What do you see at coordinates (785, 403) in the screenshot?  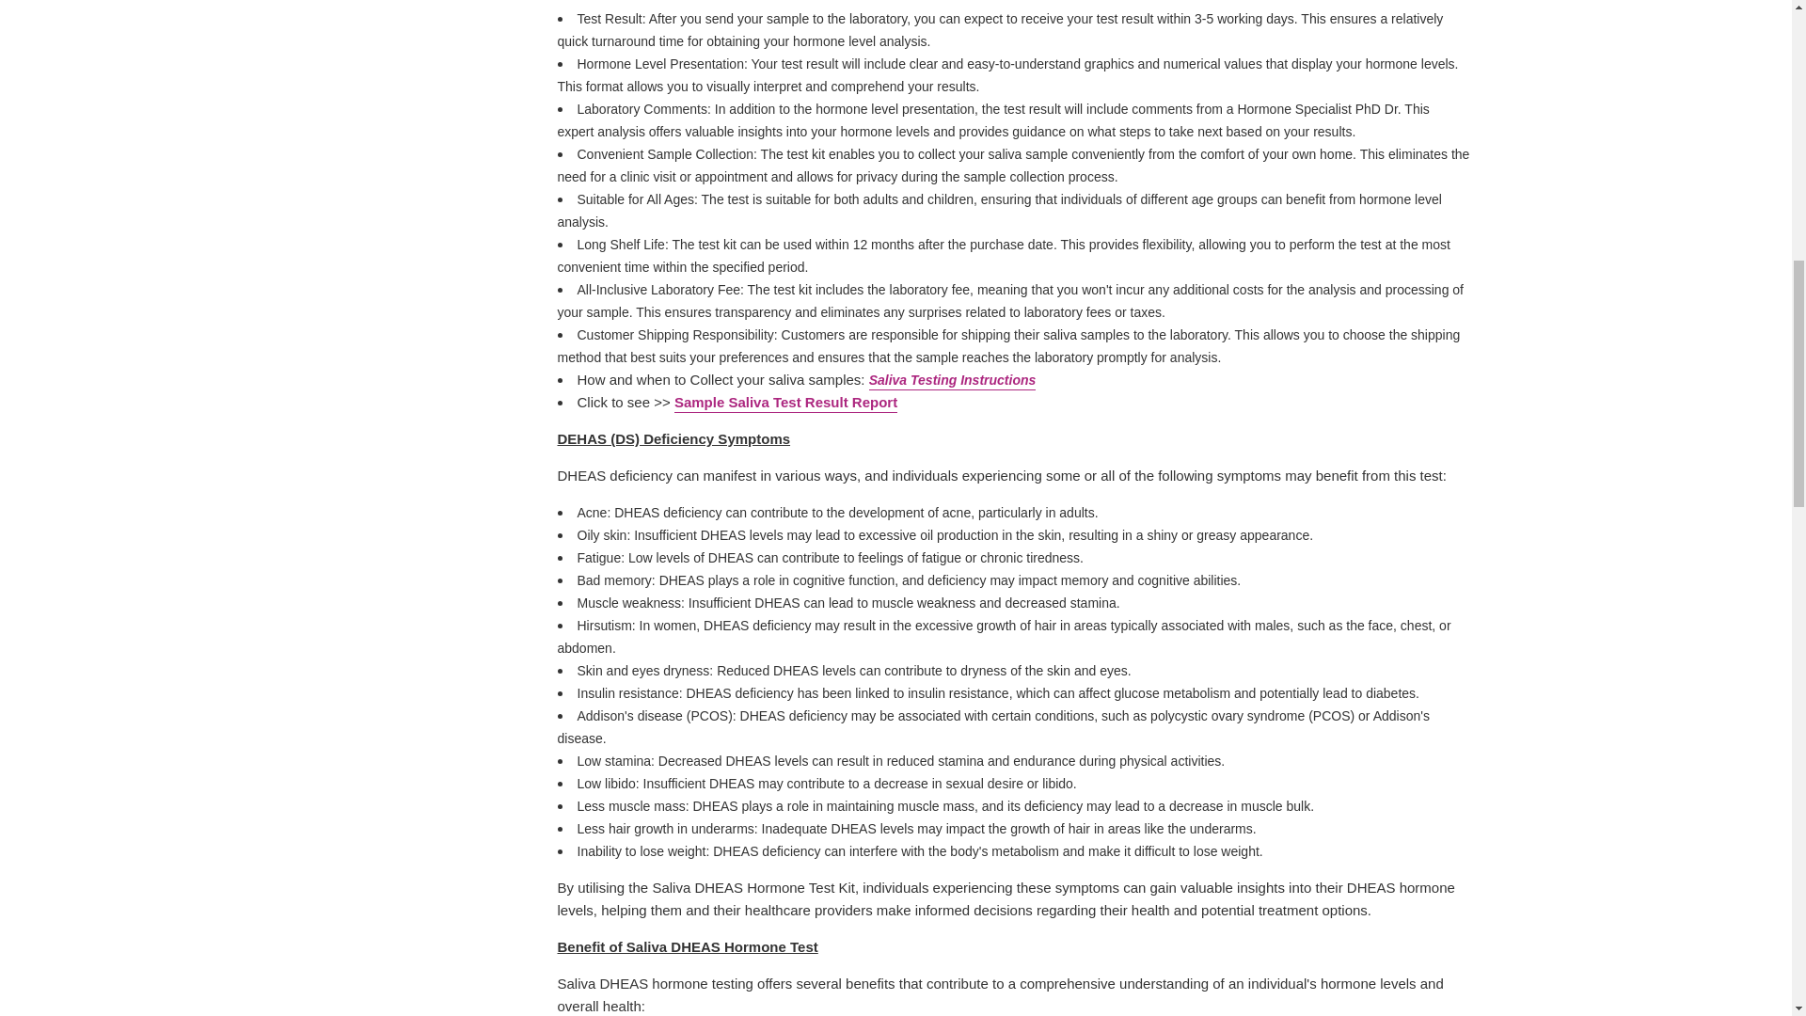 I see `Sample Saliva Test Result Report` at bounding box center [785, 403].